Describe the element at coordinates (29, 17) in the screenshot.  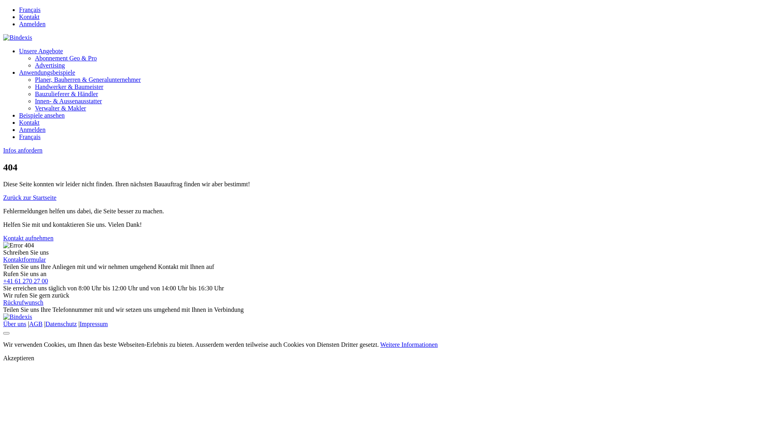
I see `Kontakt` at that location.